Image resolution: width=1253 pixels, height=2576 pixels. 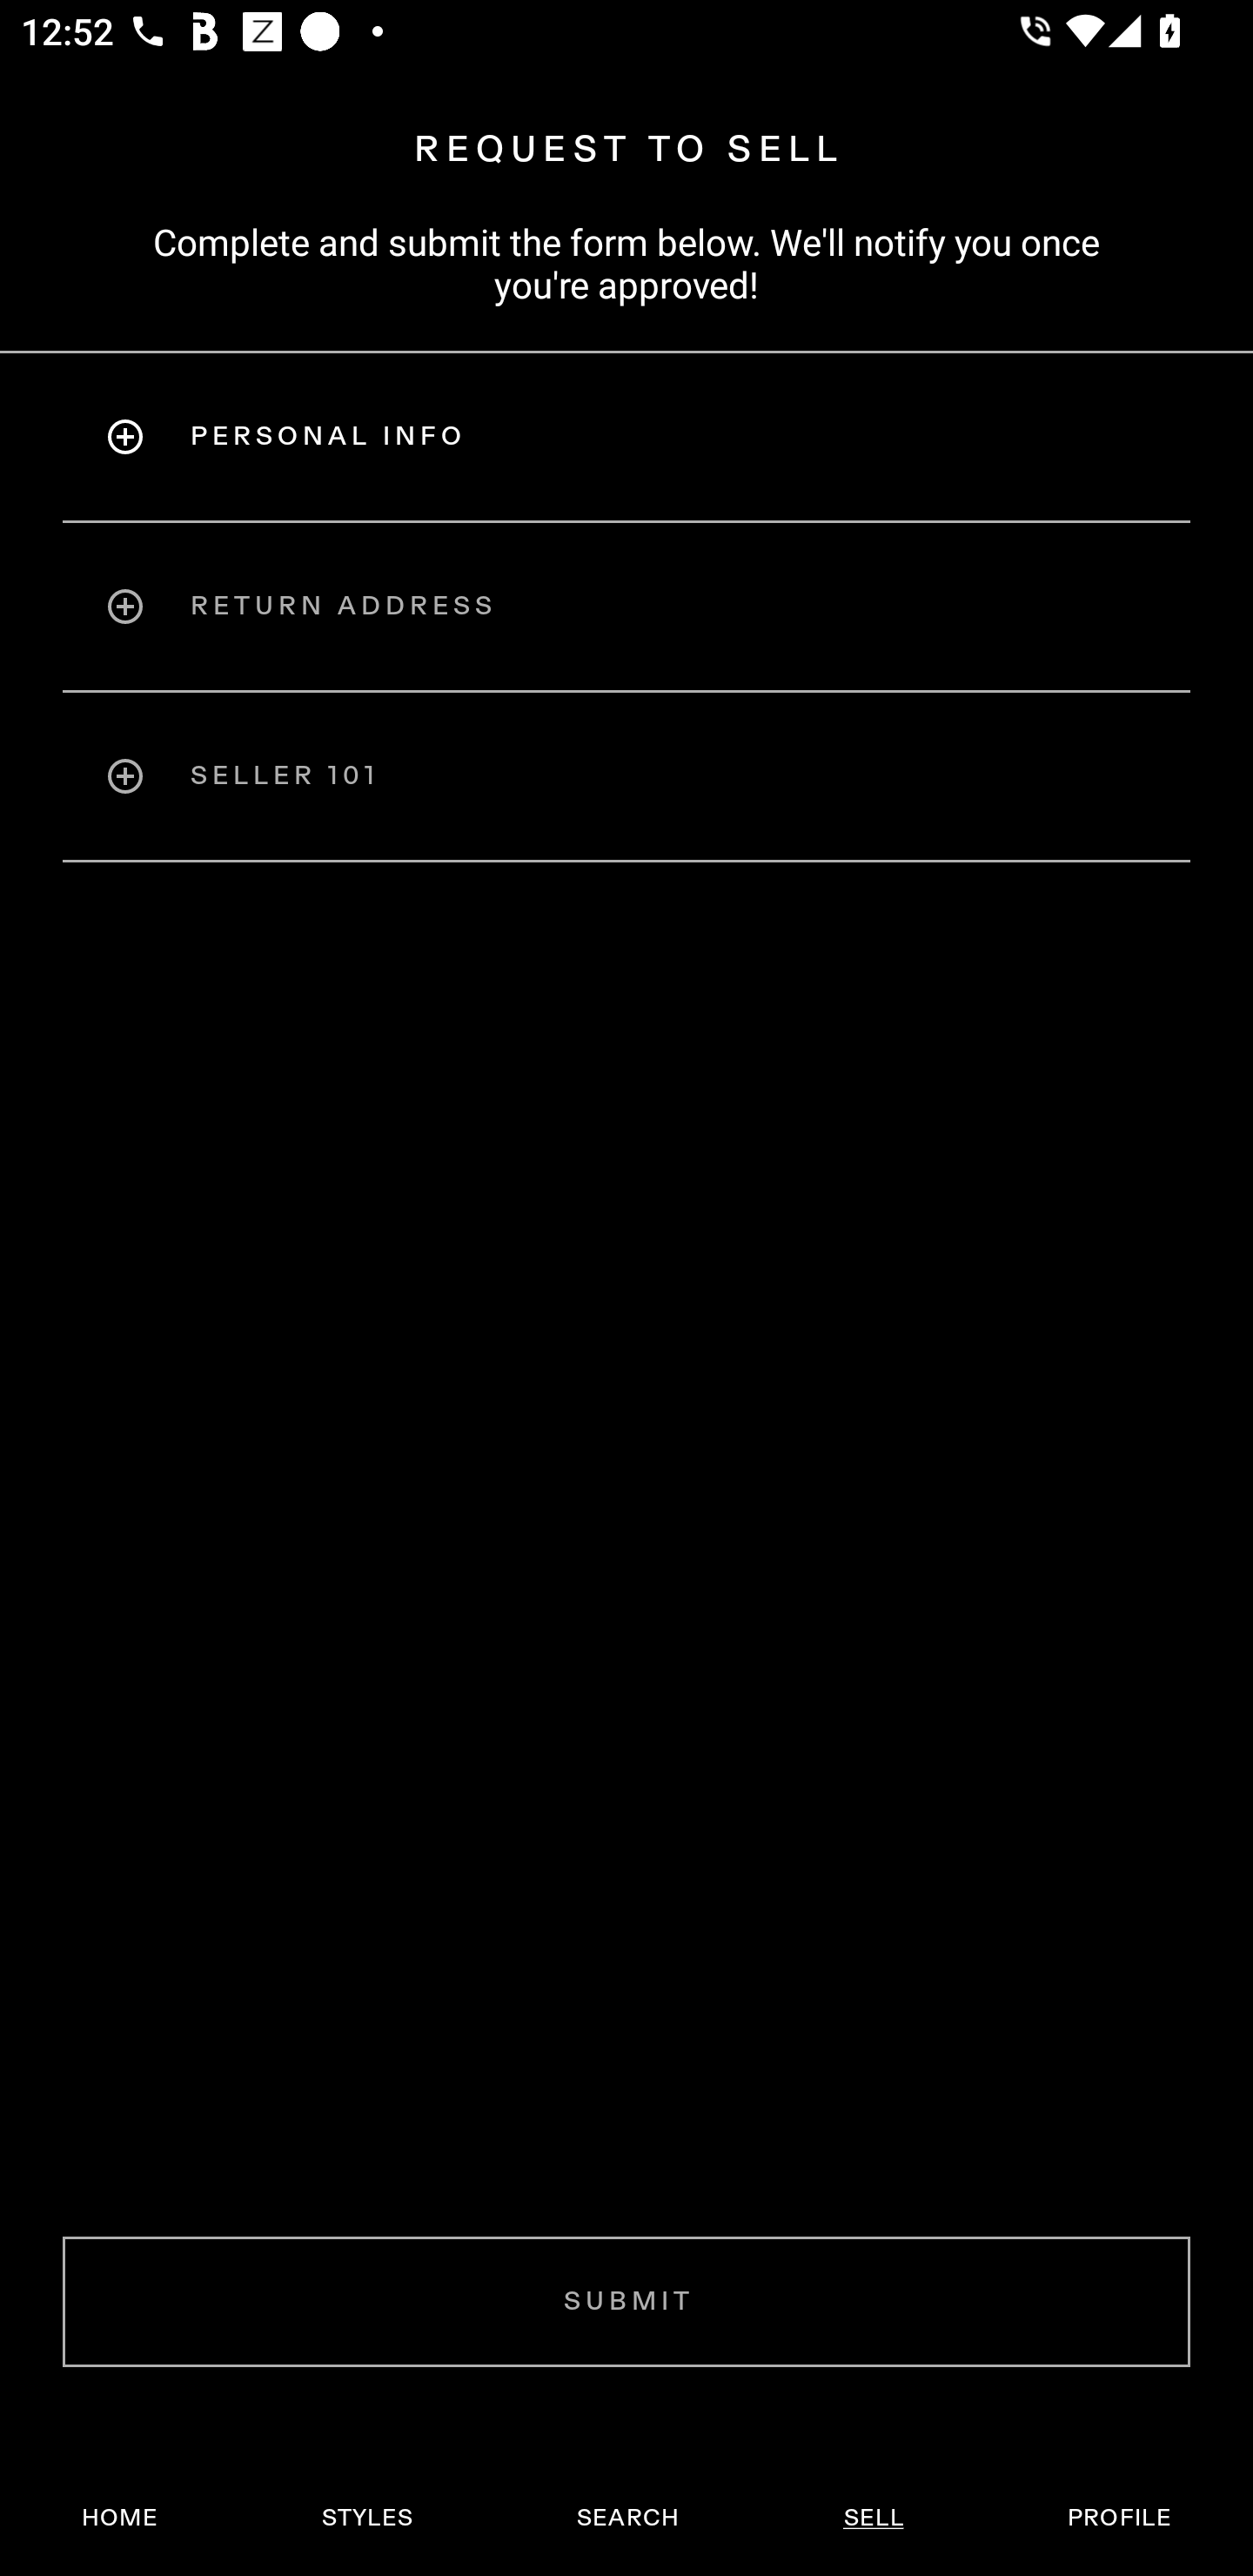 I want to click on PERSONAL INFO, so click(x=626, y=436).